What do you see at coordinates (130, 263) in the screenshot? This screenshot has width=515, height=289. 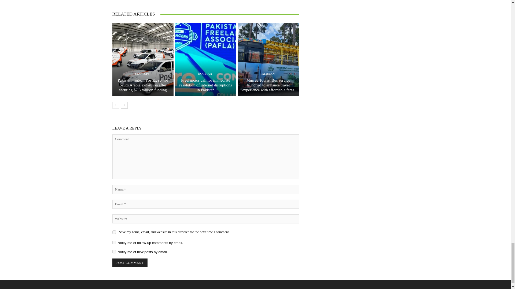 I see `Post Comment` at bounding box center [130, 263].